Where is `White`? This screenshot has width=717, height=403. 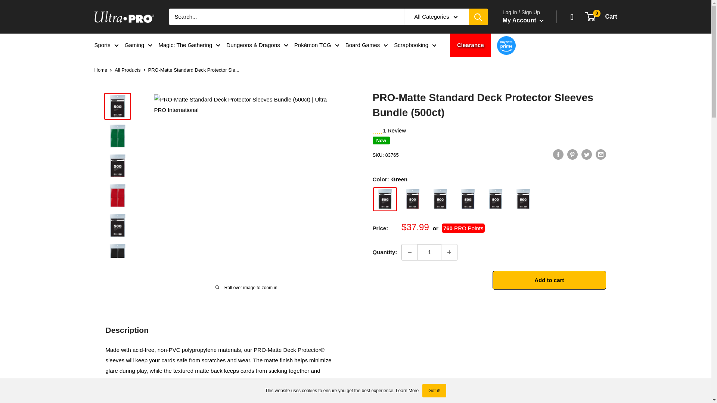
White is located at coordinates (523, 199).